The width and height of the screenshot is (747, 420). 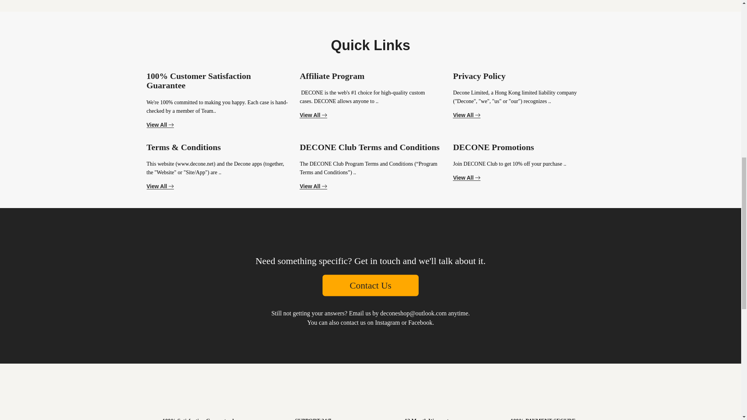 What do you see at coordinates (313, 186) in the screenshot?
I see `View All` at bounding box center [313, 186].